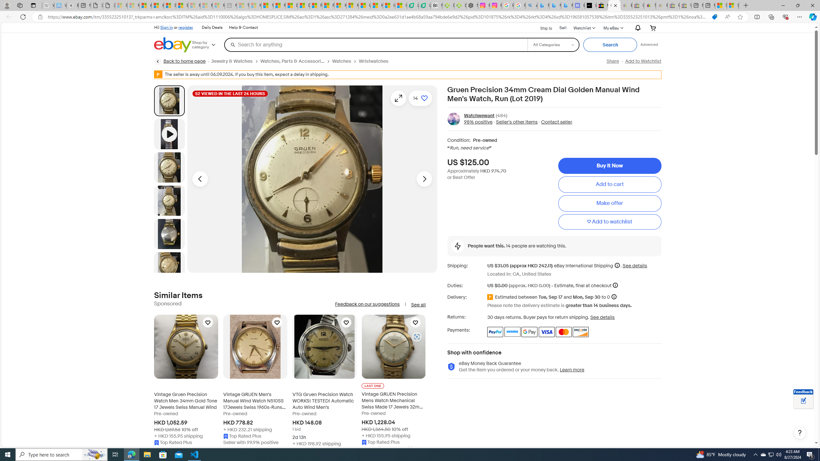 This screenshot has height=461, width=820. I want to click on Food and Drink - MSN, so click(279, 5).